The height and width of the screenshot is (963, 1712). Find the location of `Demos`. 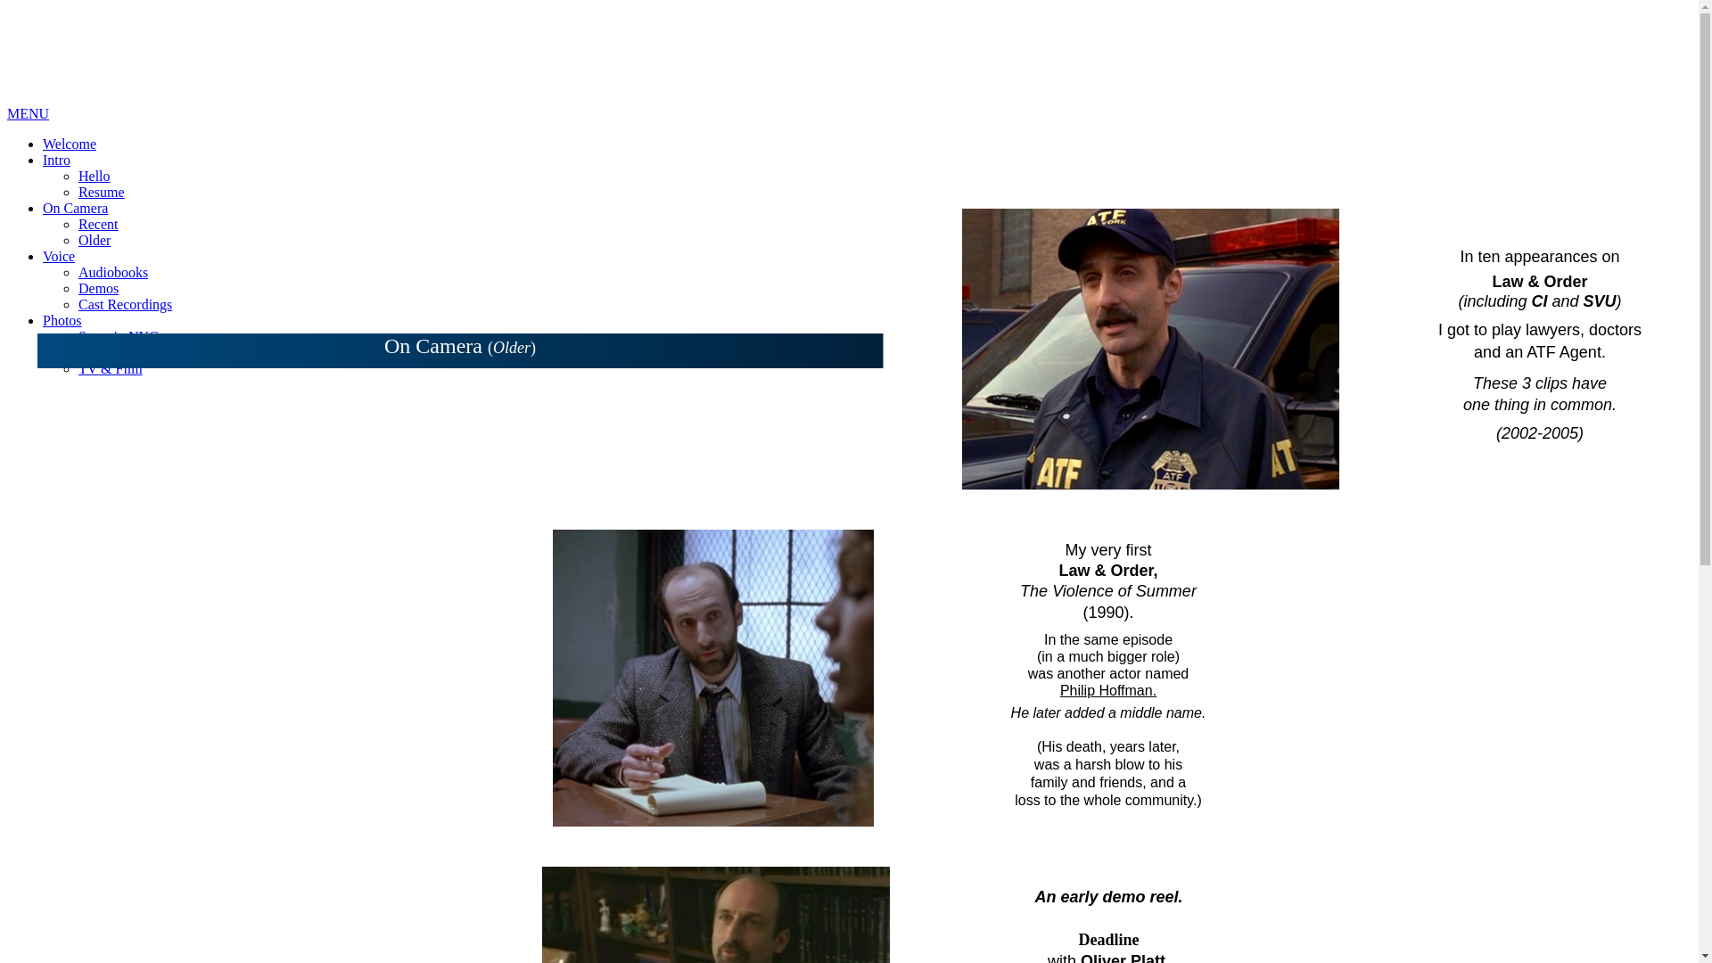

Demos is located at coordinates (98, 289).